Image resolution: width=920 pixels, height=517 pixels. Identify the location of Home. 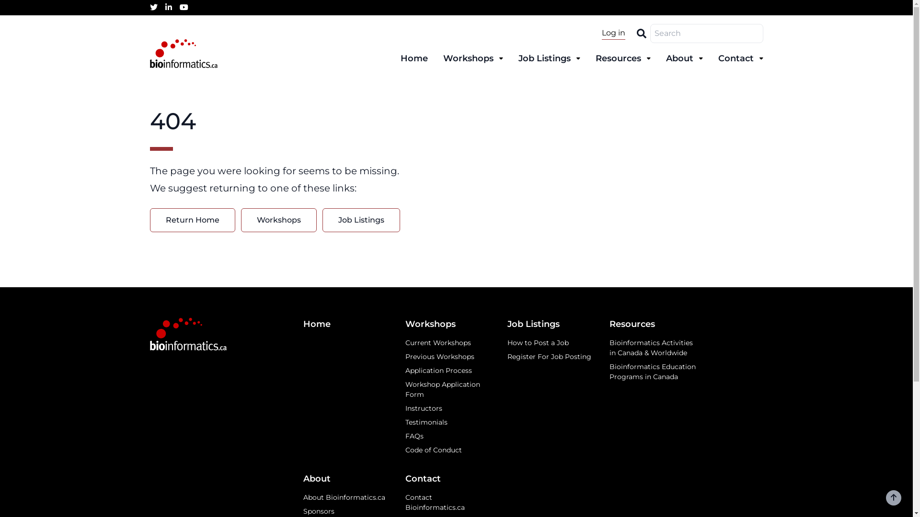
(347, 325).